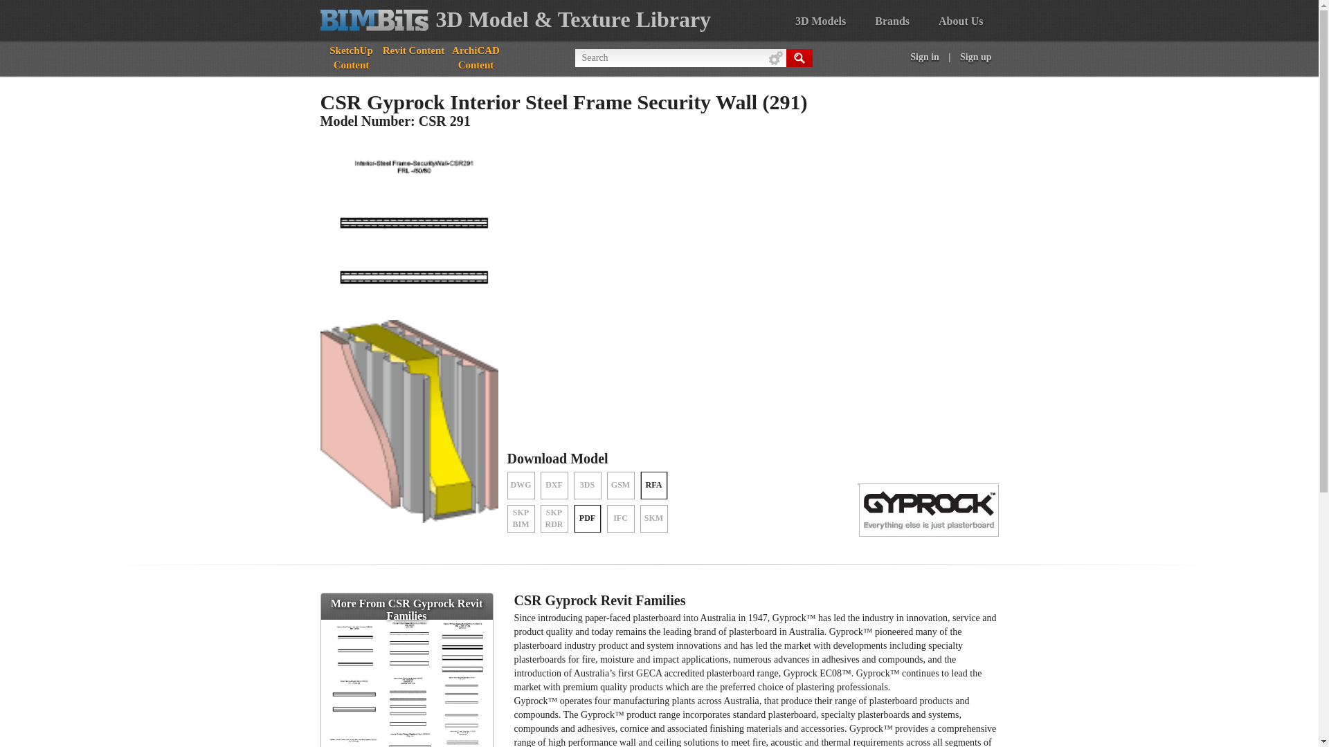  What do you see at coordinates (892, 21) in the screenshot?
I see `Brands` at bounding box center [892, 21].